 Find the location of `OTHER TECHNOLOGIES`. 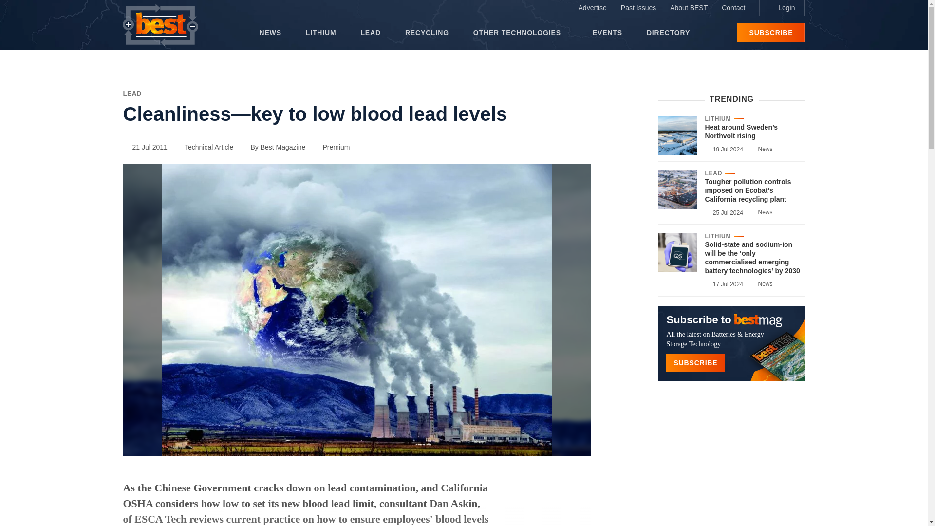

OTHER TECHNOLOGIES is located at coordinates (520, 33).